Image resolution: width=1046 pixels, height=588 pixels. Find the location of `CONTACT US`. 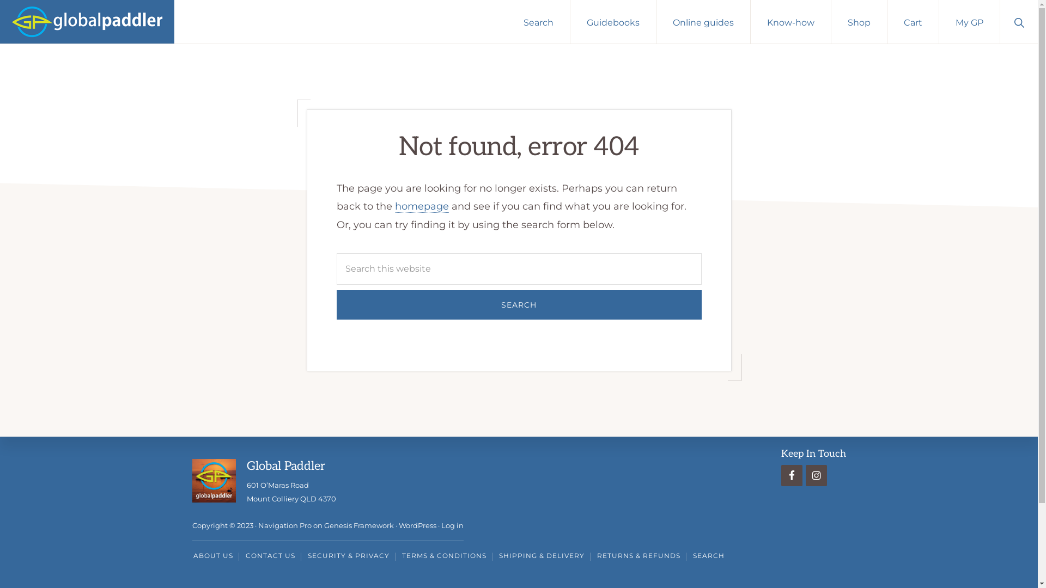

CONTACT US is located at coordinates (270, 556).